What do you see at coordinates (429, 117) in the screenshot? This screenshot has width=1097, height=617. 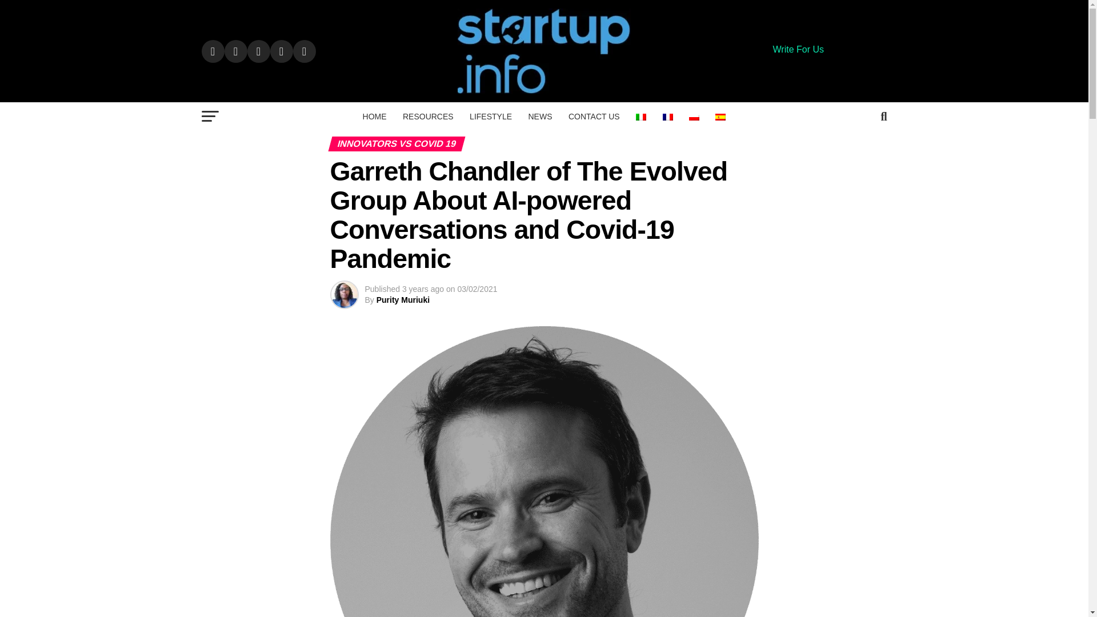 I see `RESOURCES` at bounding box center [429, 117].